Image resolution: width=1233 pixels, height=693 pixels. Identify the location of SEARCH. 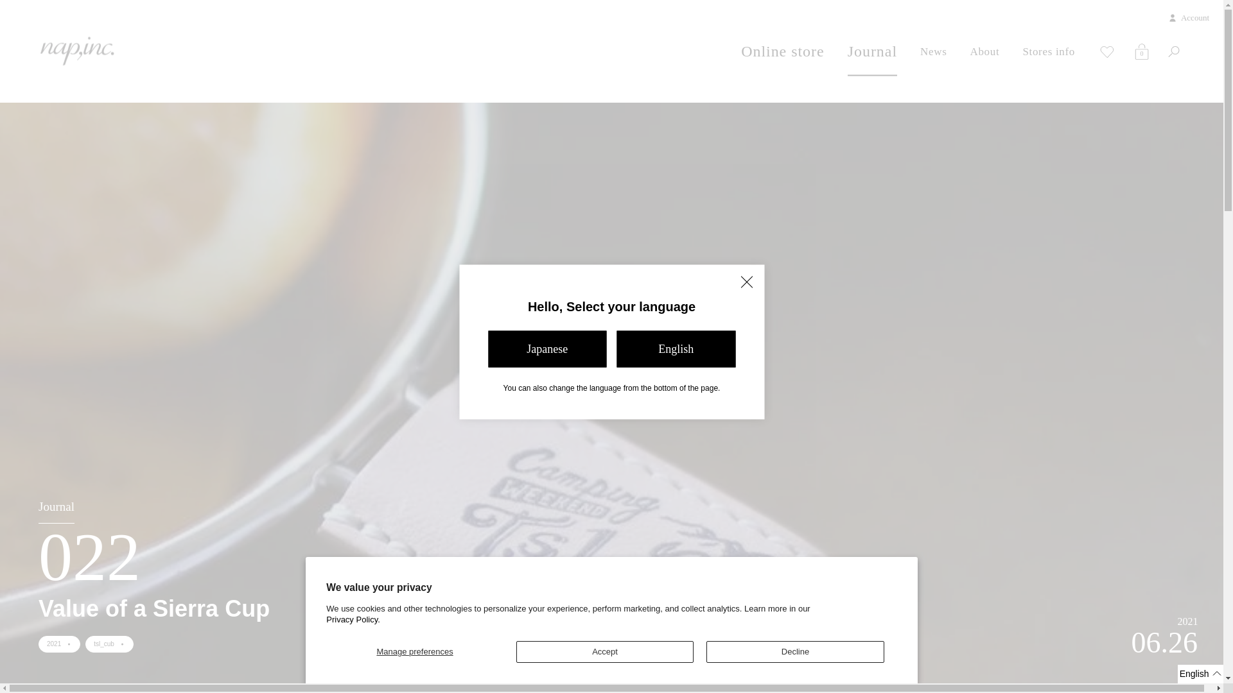
(77, 51).